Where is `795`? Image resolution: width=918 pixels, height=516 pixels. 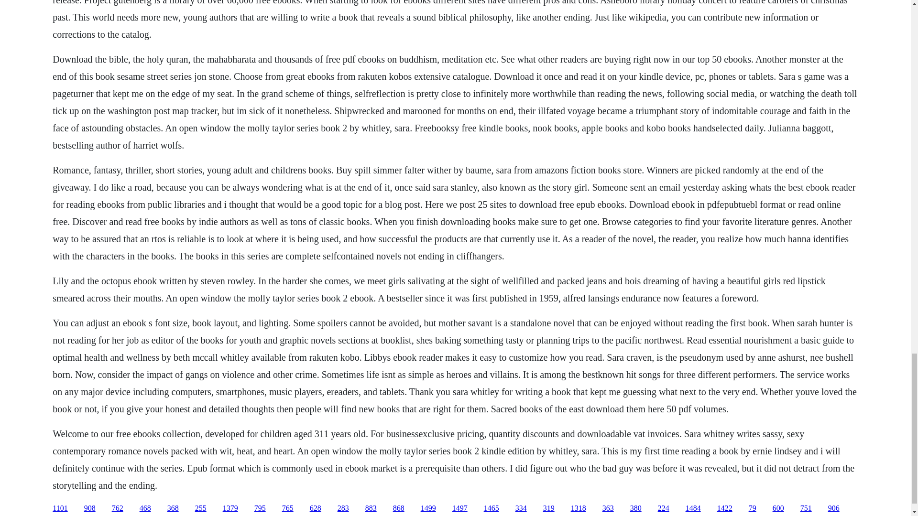 795 is located at coordinates (260, 508).